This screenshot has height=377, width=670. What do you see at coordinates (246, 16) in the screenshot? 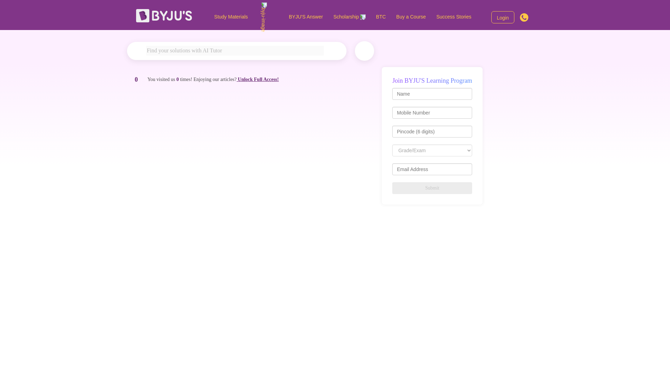
I see `Study Materials` at bounding box center [246, 16].